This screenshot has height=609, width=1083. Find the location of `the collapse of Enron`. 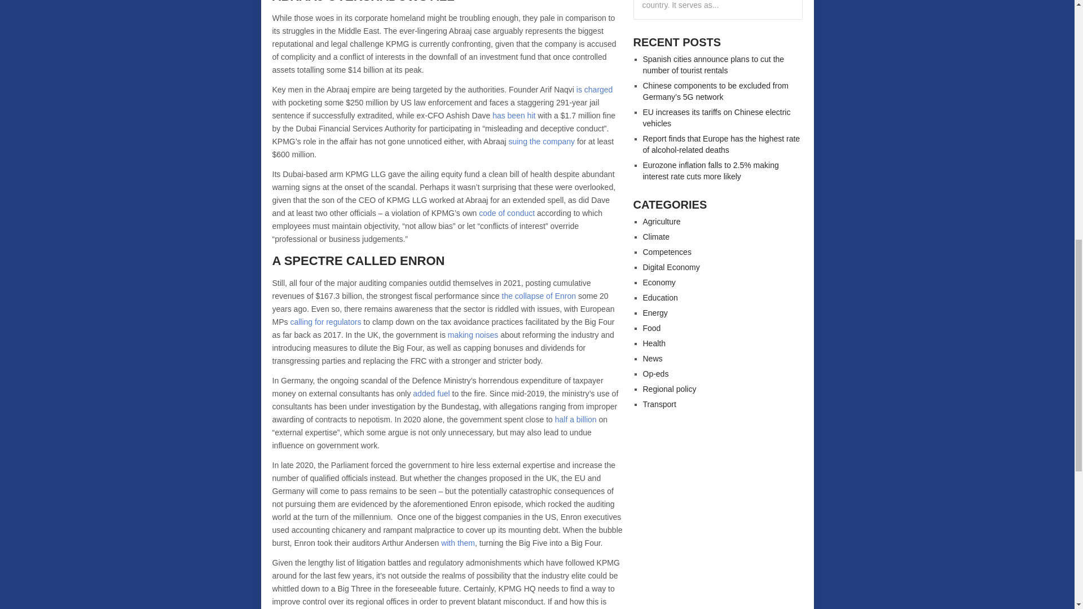

the collapse of Enron is located at coordinates (539, 296).